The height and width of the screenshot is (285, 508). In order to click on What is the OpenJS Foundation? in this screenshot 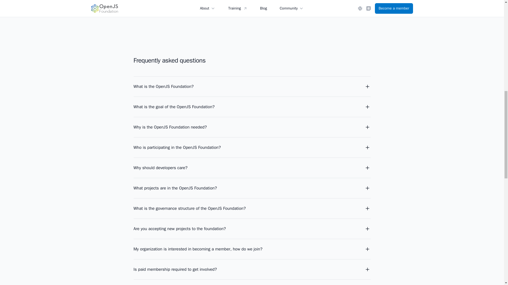, I will do `click(252, 87)`.